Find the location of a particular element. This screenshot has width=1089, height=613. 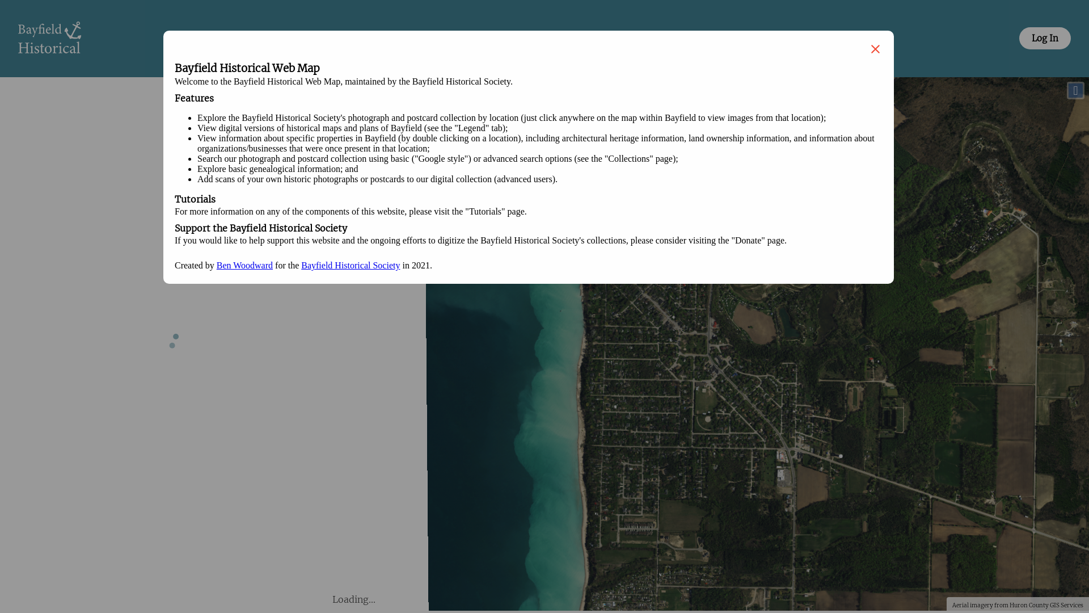

Ben Woodward is located at coordinates (245, 266).